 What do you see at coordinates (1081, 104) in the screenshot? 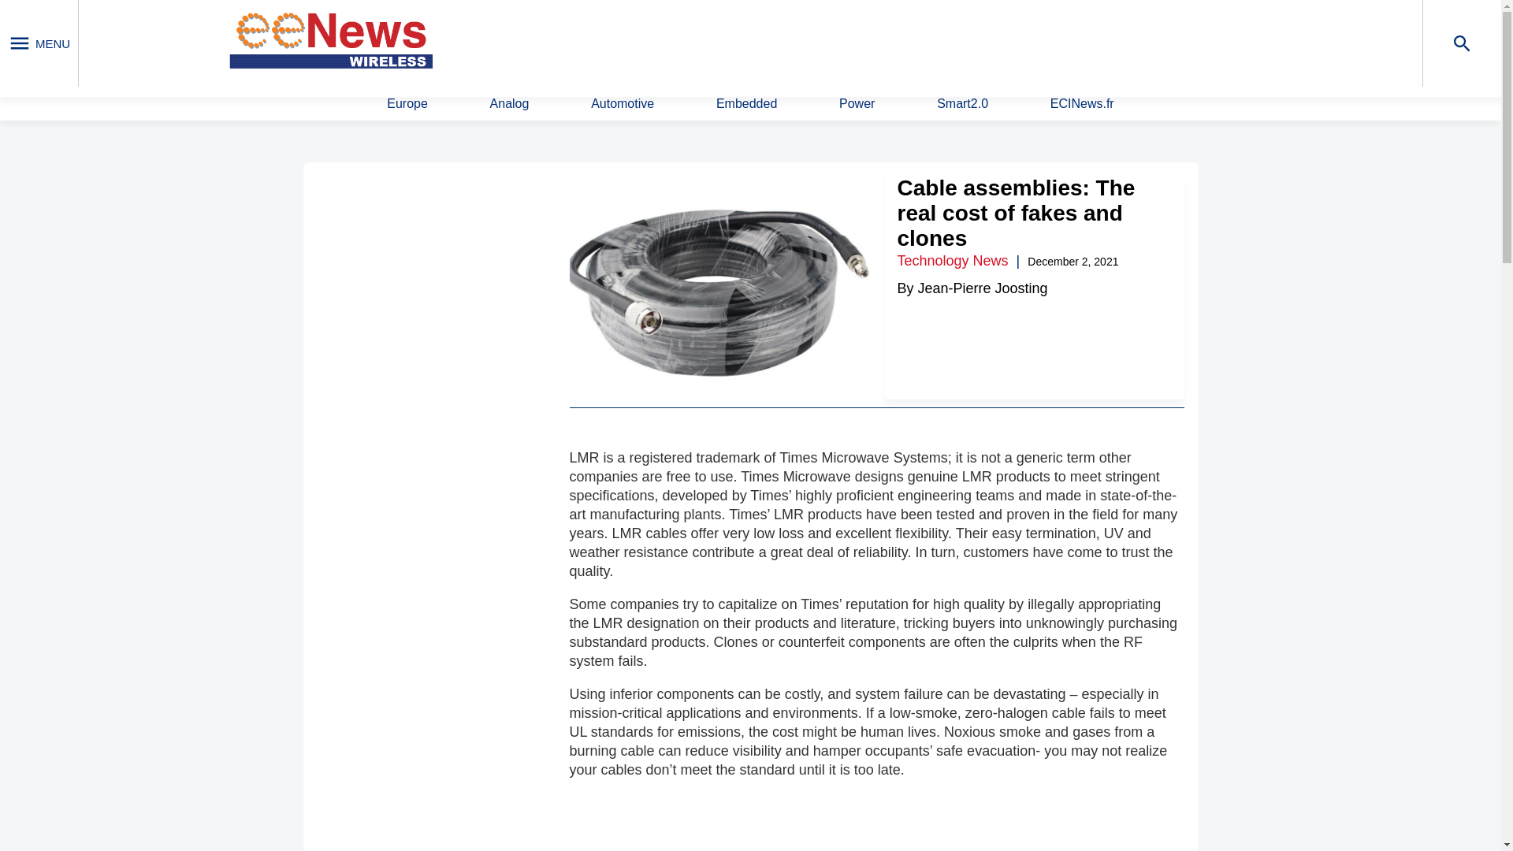
I see `ECINews.fr` at bounding box center [1081, 104].